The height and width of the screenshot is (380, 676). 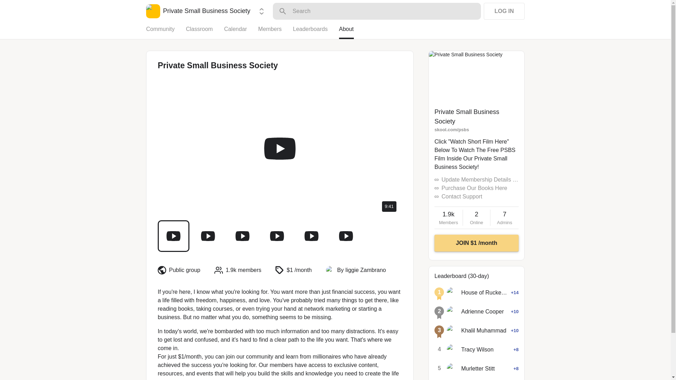 What do you see at coordinates (166, 32) in the screenshot?
I see `Community` at bounding box center [166, 32].